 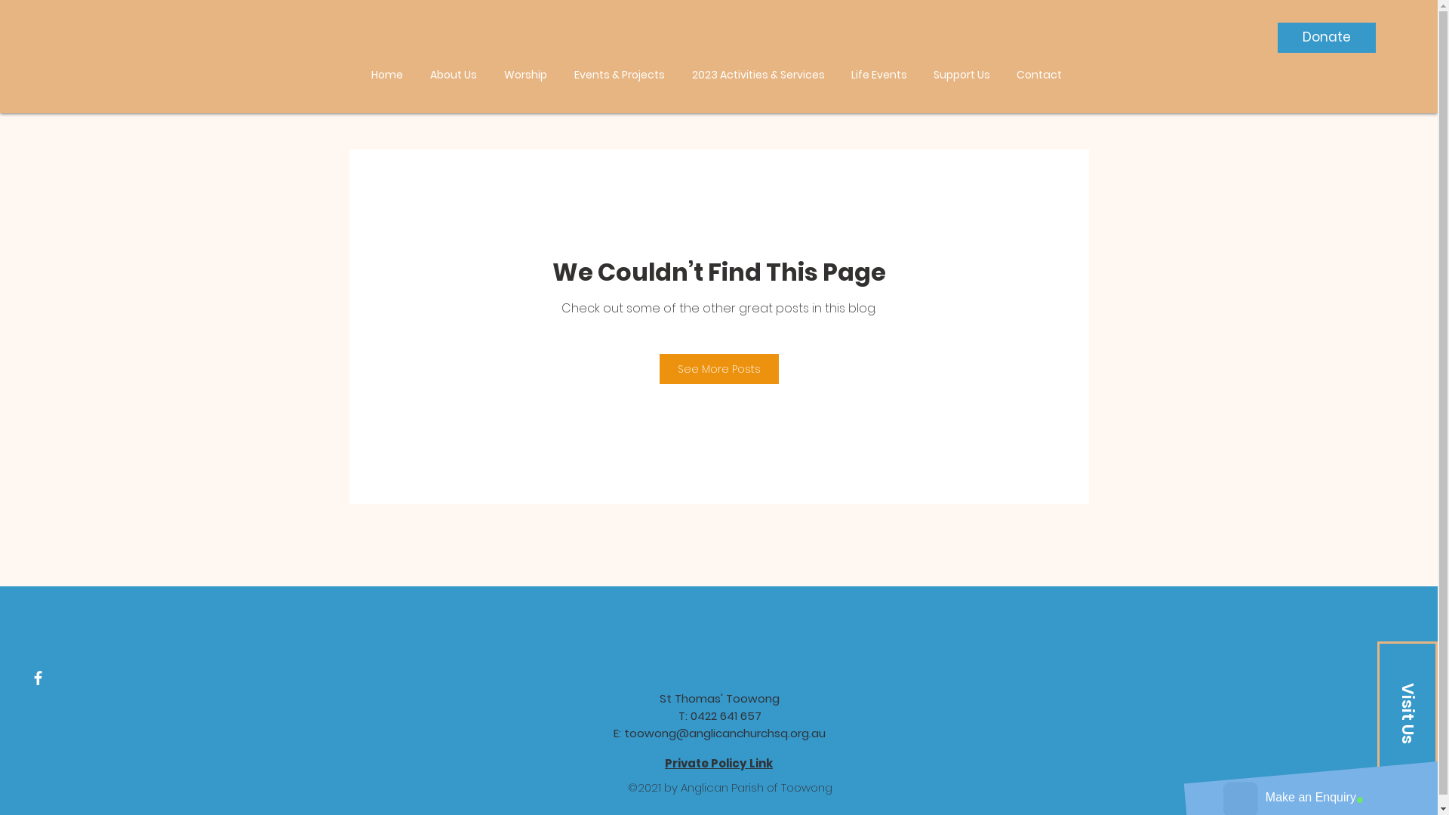 I want to click on Contact, so click(x=1040, y=75).